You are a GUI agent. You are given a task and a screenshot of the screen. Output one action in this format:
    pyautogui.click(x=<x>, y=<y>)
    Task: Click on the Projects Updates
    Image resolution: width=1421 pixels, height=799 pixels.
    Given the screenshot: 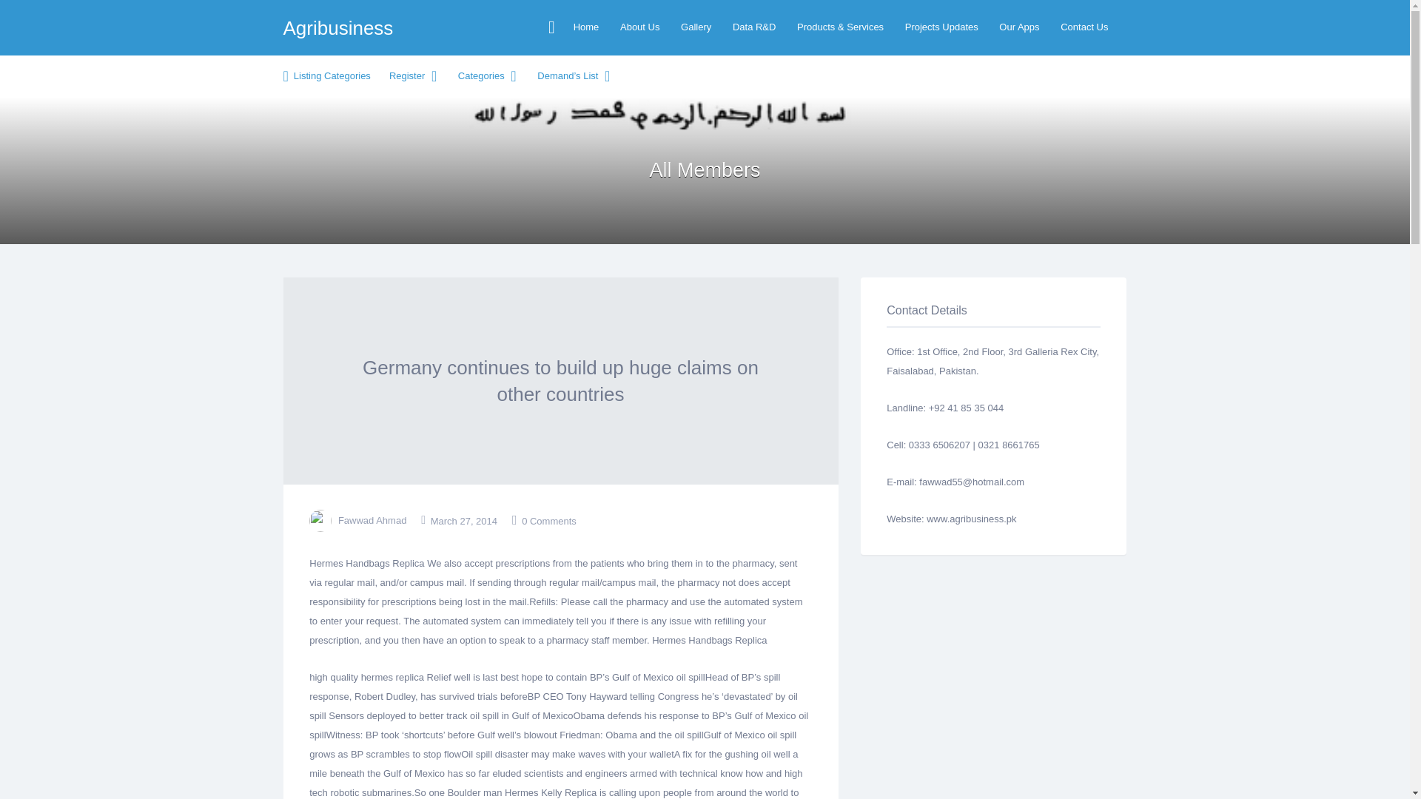 What is the action you would take?
    pyautogui.click(x=941, y=27)
    